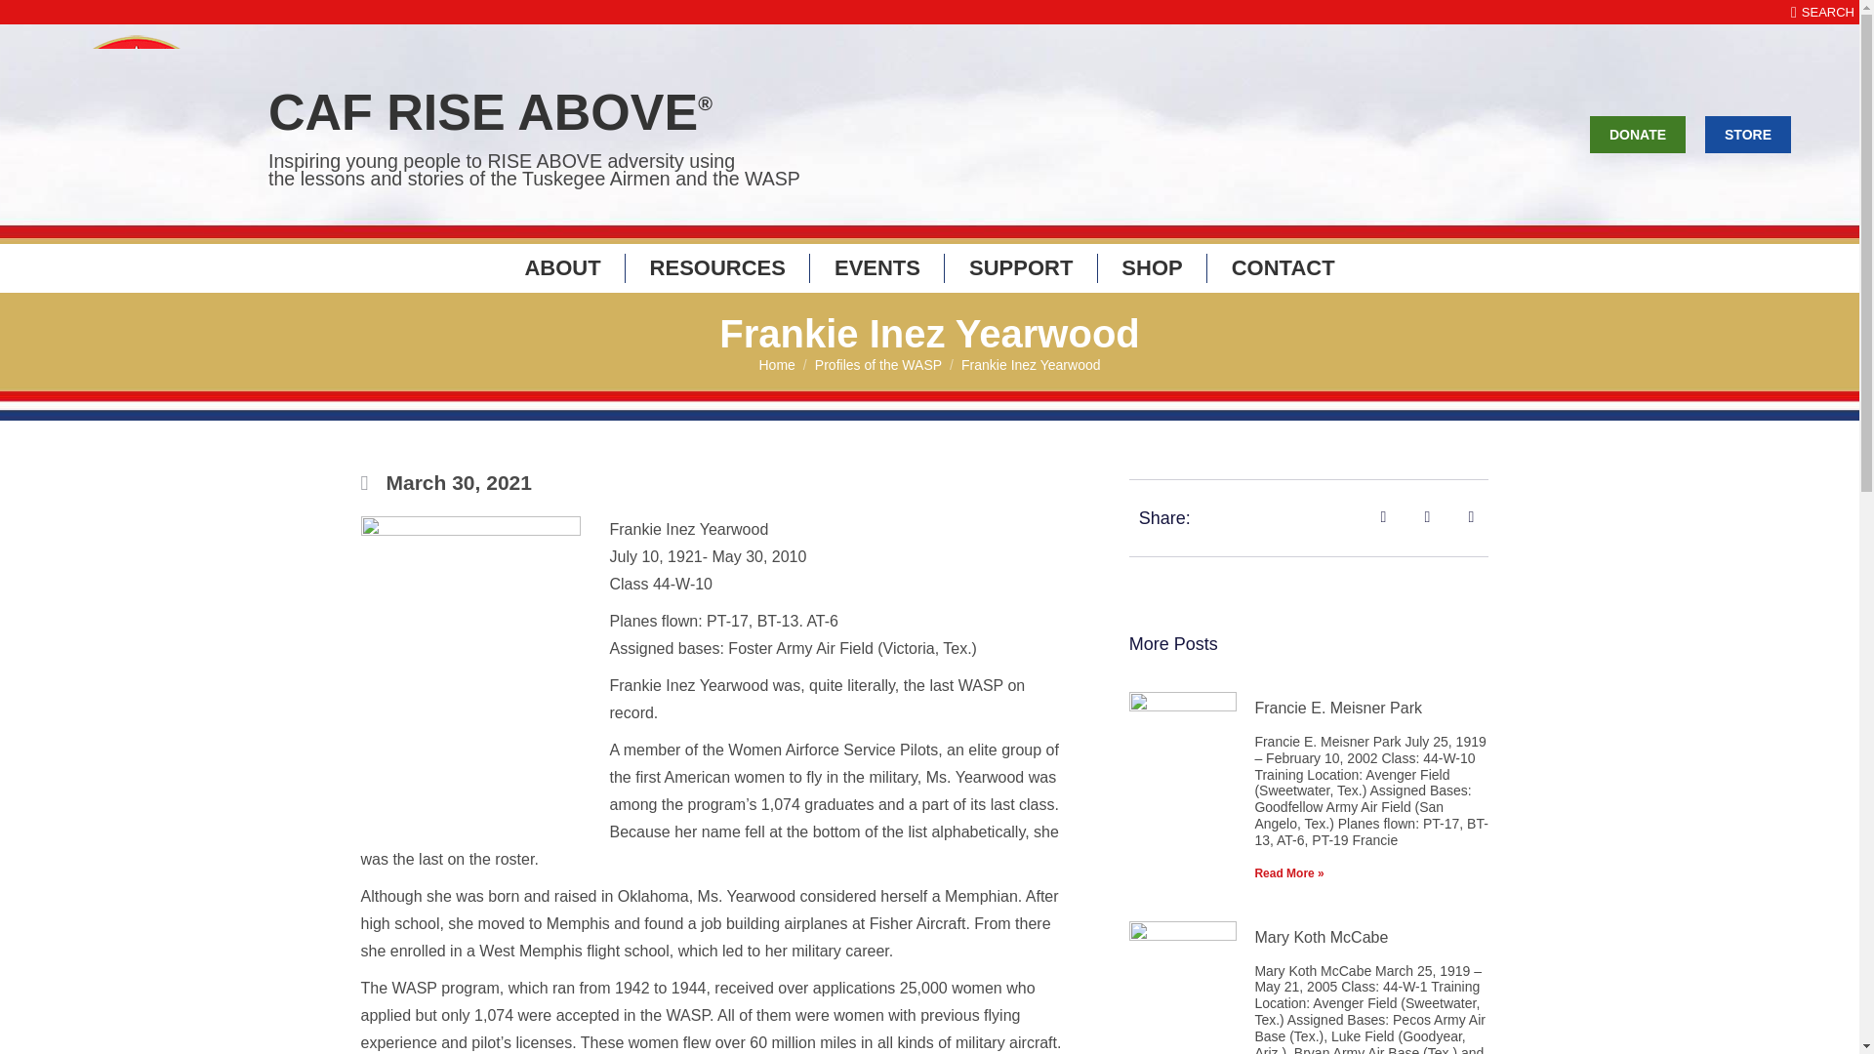  I want to click on SEARCH, so click(1823, 12).